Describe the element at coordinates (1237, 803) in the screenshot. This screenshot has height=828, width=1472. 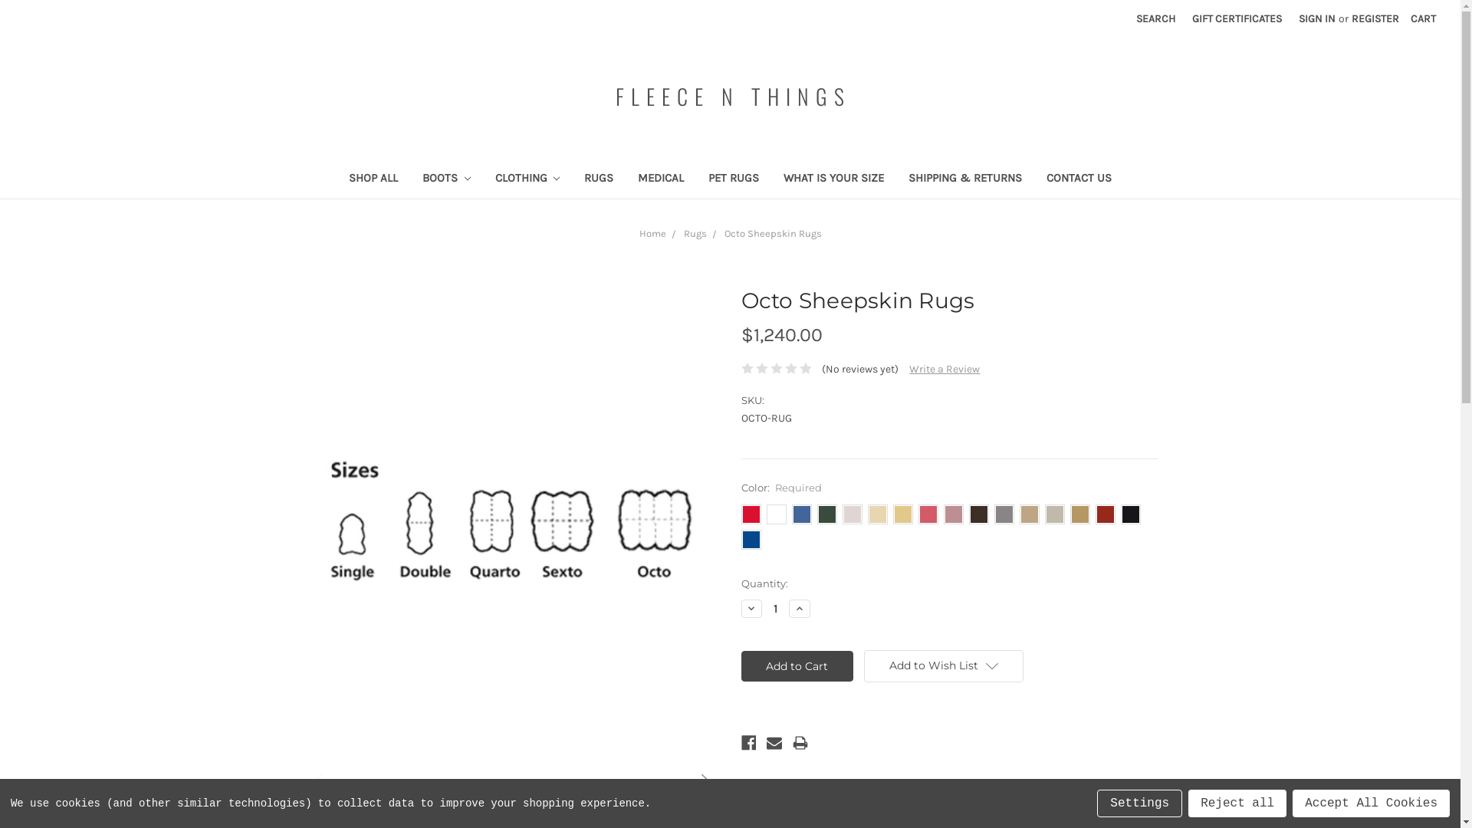
I see `Reject all` at that location.